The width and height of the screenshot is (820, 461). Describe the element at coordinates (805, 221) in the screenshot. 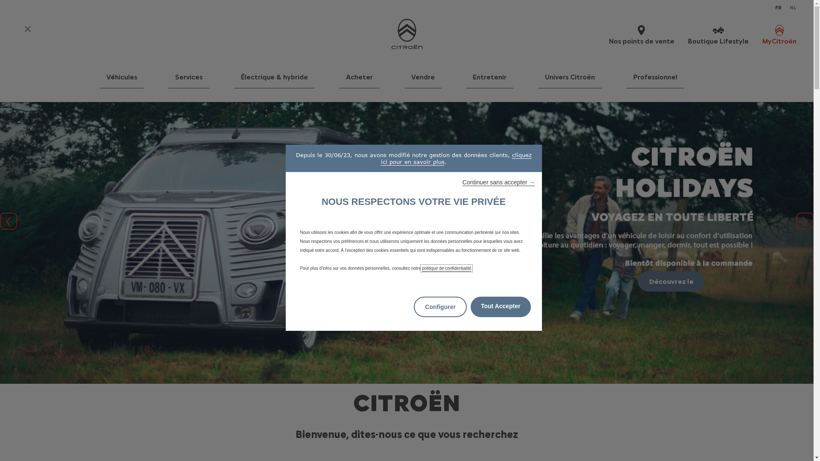

I see `Suivant` at that location.